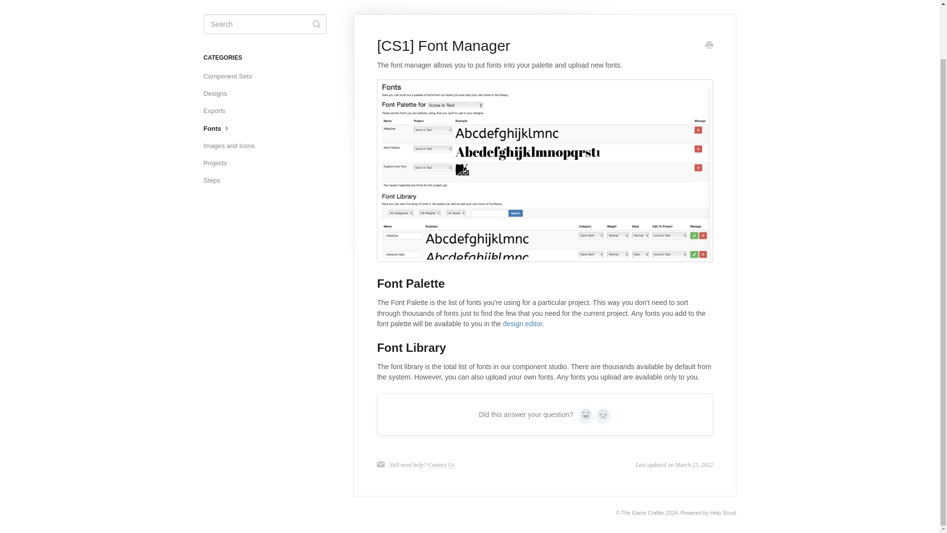 Image resolution: width=947 pixels, height=533 pixels. What do you see at coordinates (441, 465) in the screenshot?
I see `Contact Us` at bounding box center [441, 465].